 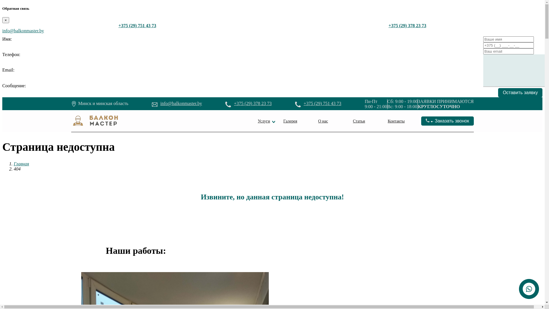 I want to click on info@balkonmaster.by, so click(x=181, y=104).